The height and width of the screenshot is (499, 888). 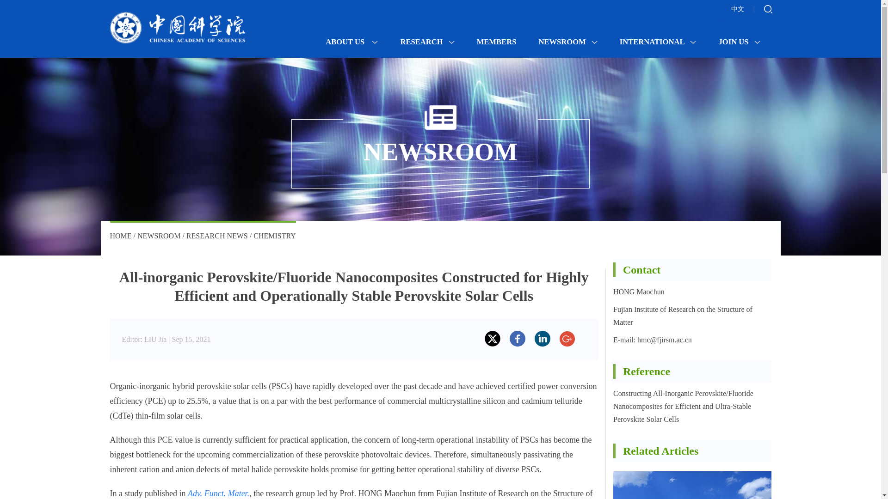 What do you see at coordinates (159, 236) in the screenshot?
I see `NEWSROOM` at bounding box center [159, 236].